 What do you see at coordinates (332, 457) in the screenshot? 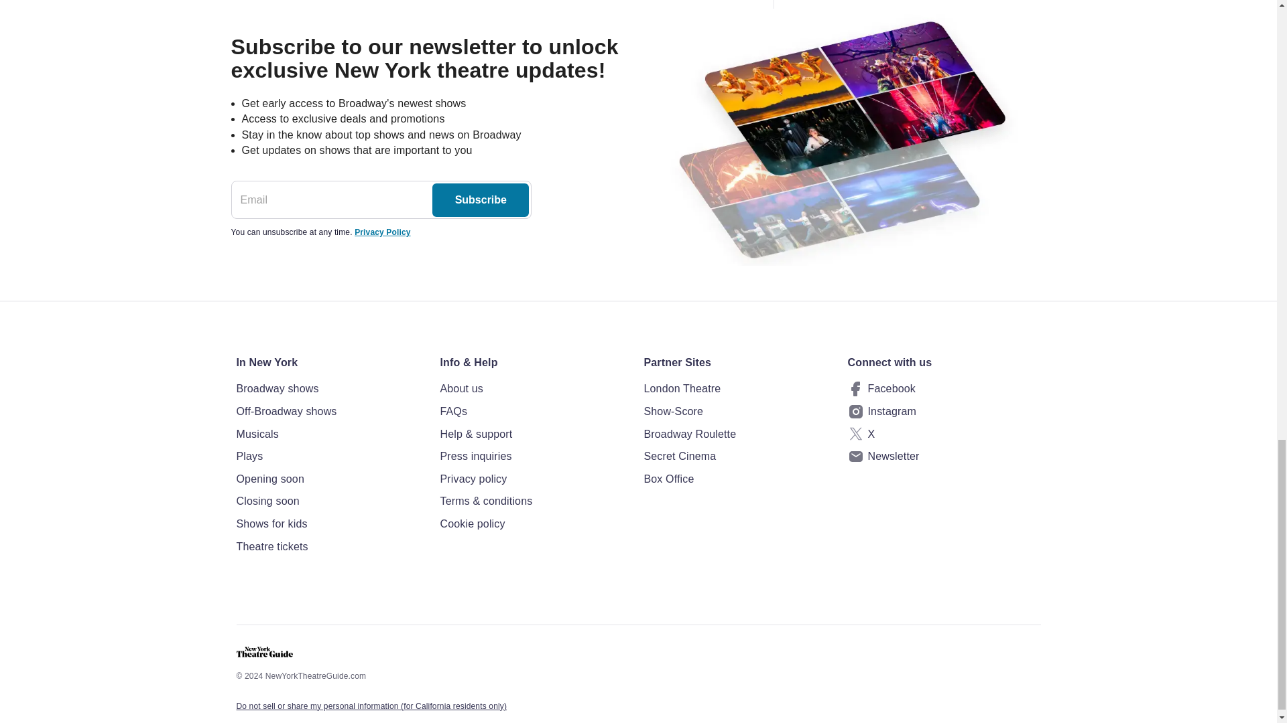
I see `Plays` at bounding box center [332, 457].